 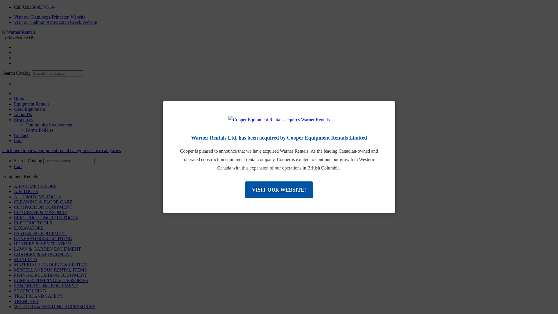 What do you see at coordinates (49, 125) in the screenshot?
I see `Community Involvement` at bounding box center [49, 125].